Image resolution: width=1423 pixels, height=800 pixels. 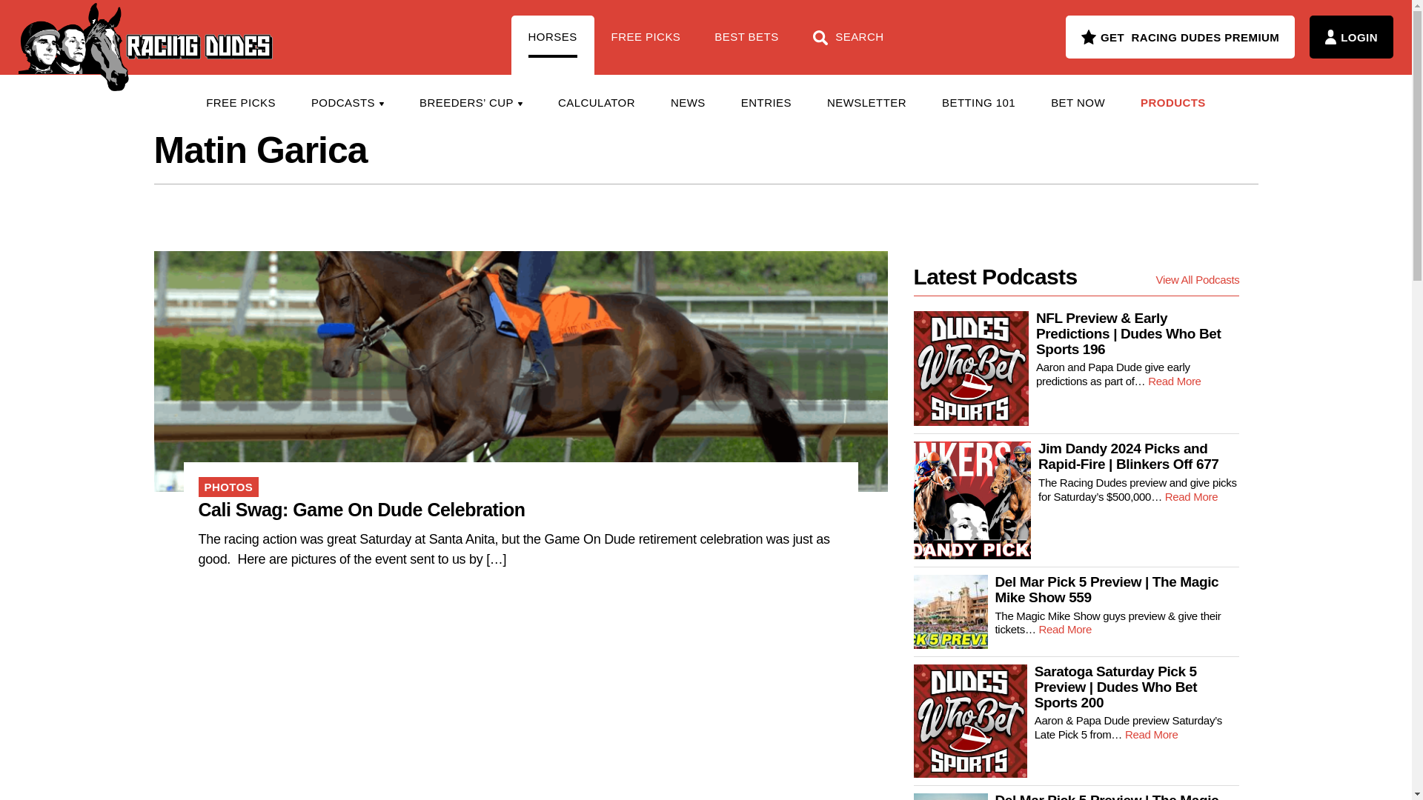 I want to click on HORSES, so click(x=553, y=44).